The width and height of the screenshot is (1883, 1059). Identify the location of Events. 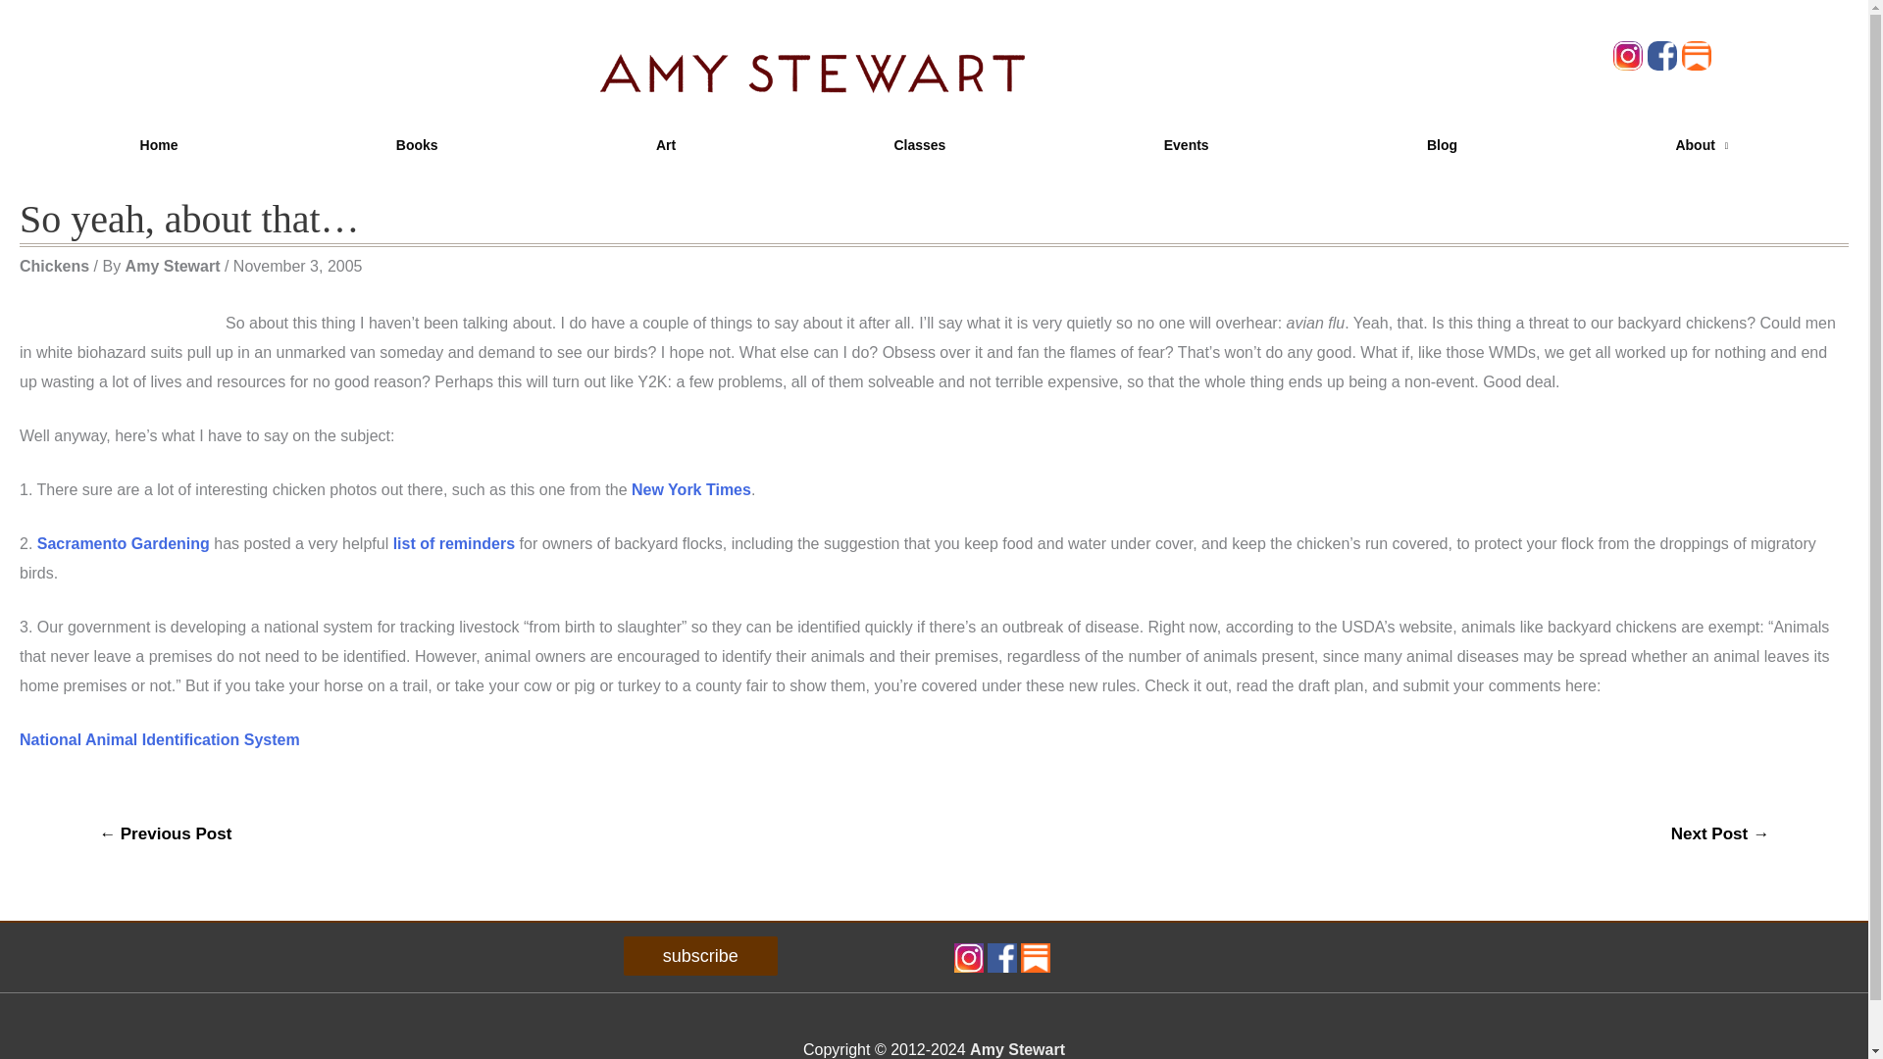
(1187, 145).